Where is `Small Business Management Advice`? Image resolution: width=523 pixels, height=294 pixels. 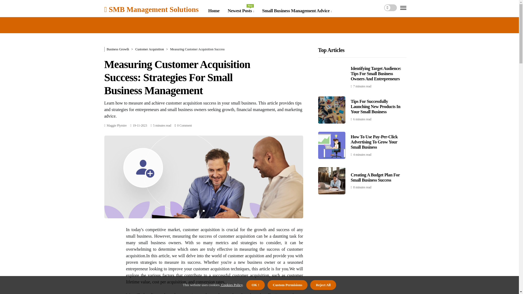 Small Business Management Advice is located at coordinates (151, 9).